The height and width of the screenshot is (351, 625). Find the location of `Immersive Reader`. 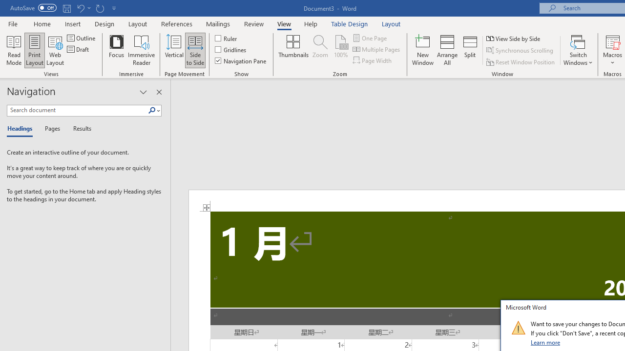

Immersive Reader is located at coordinates (142, 50).